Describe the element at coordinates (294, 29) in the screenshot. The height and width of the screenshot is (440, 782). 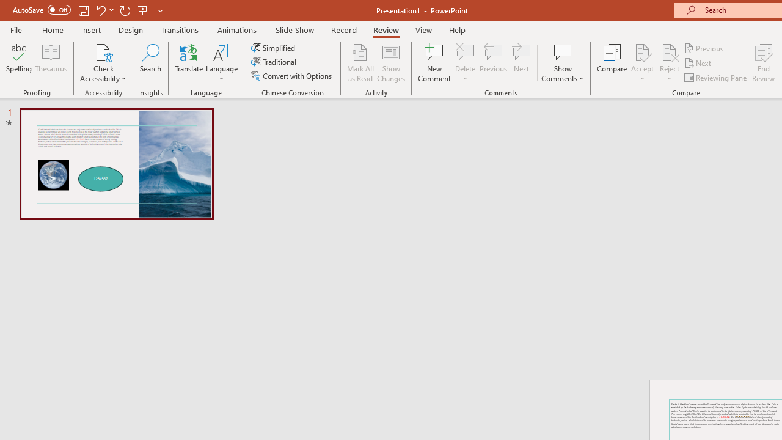
I see `Slide Show` at that location.